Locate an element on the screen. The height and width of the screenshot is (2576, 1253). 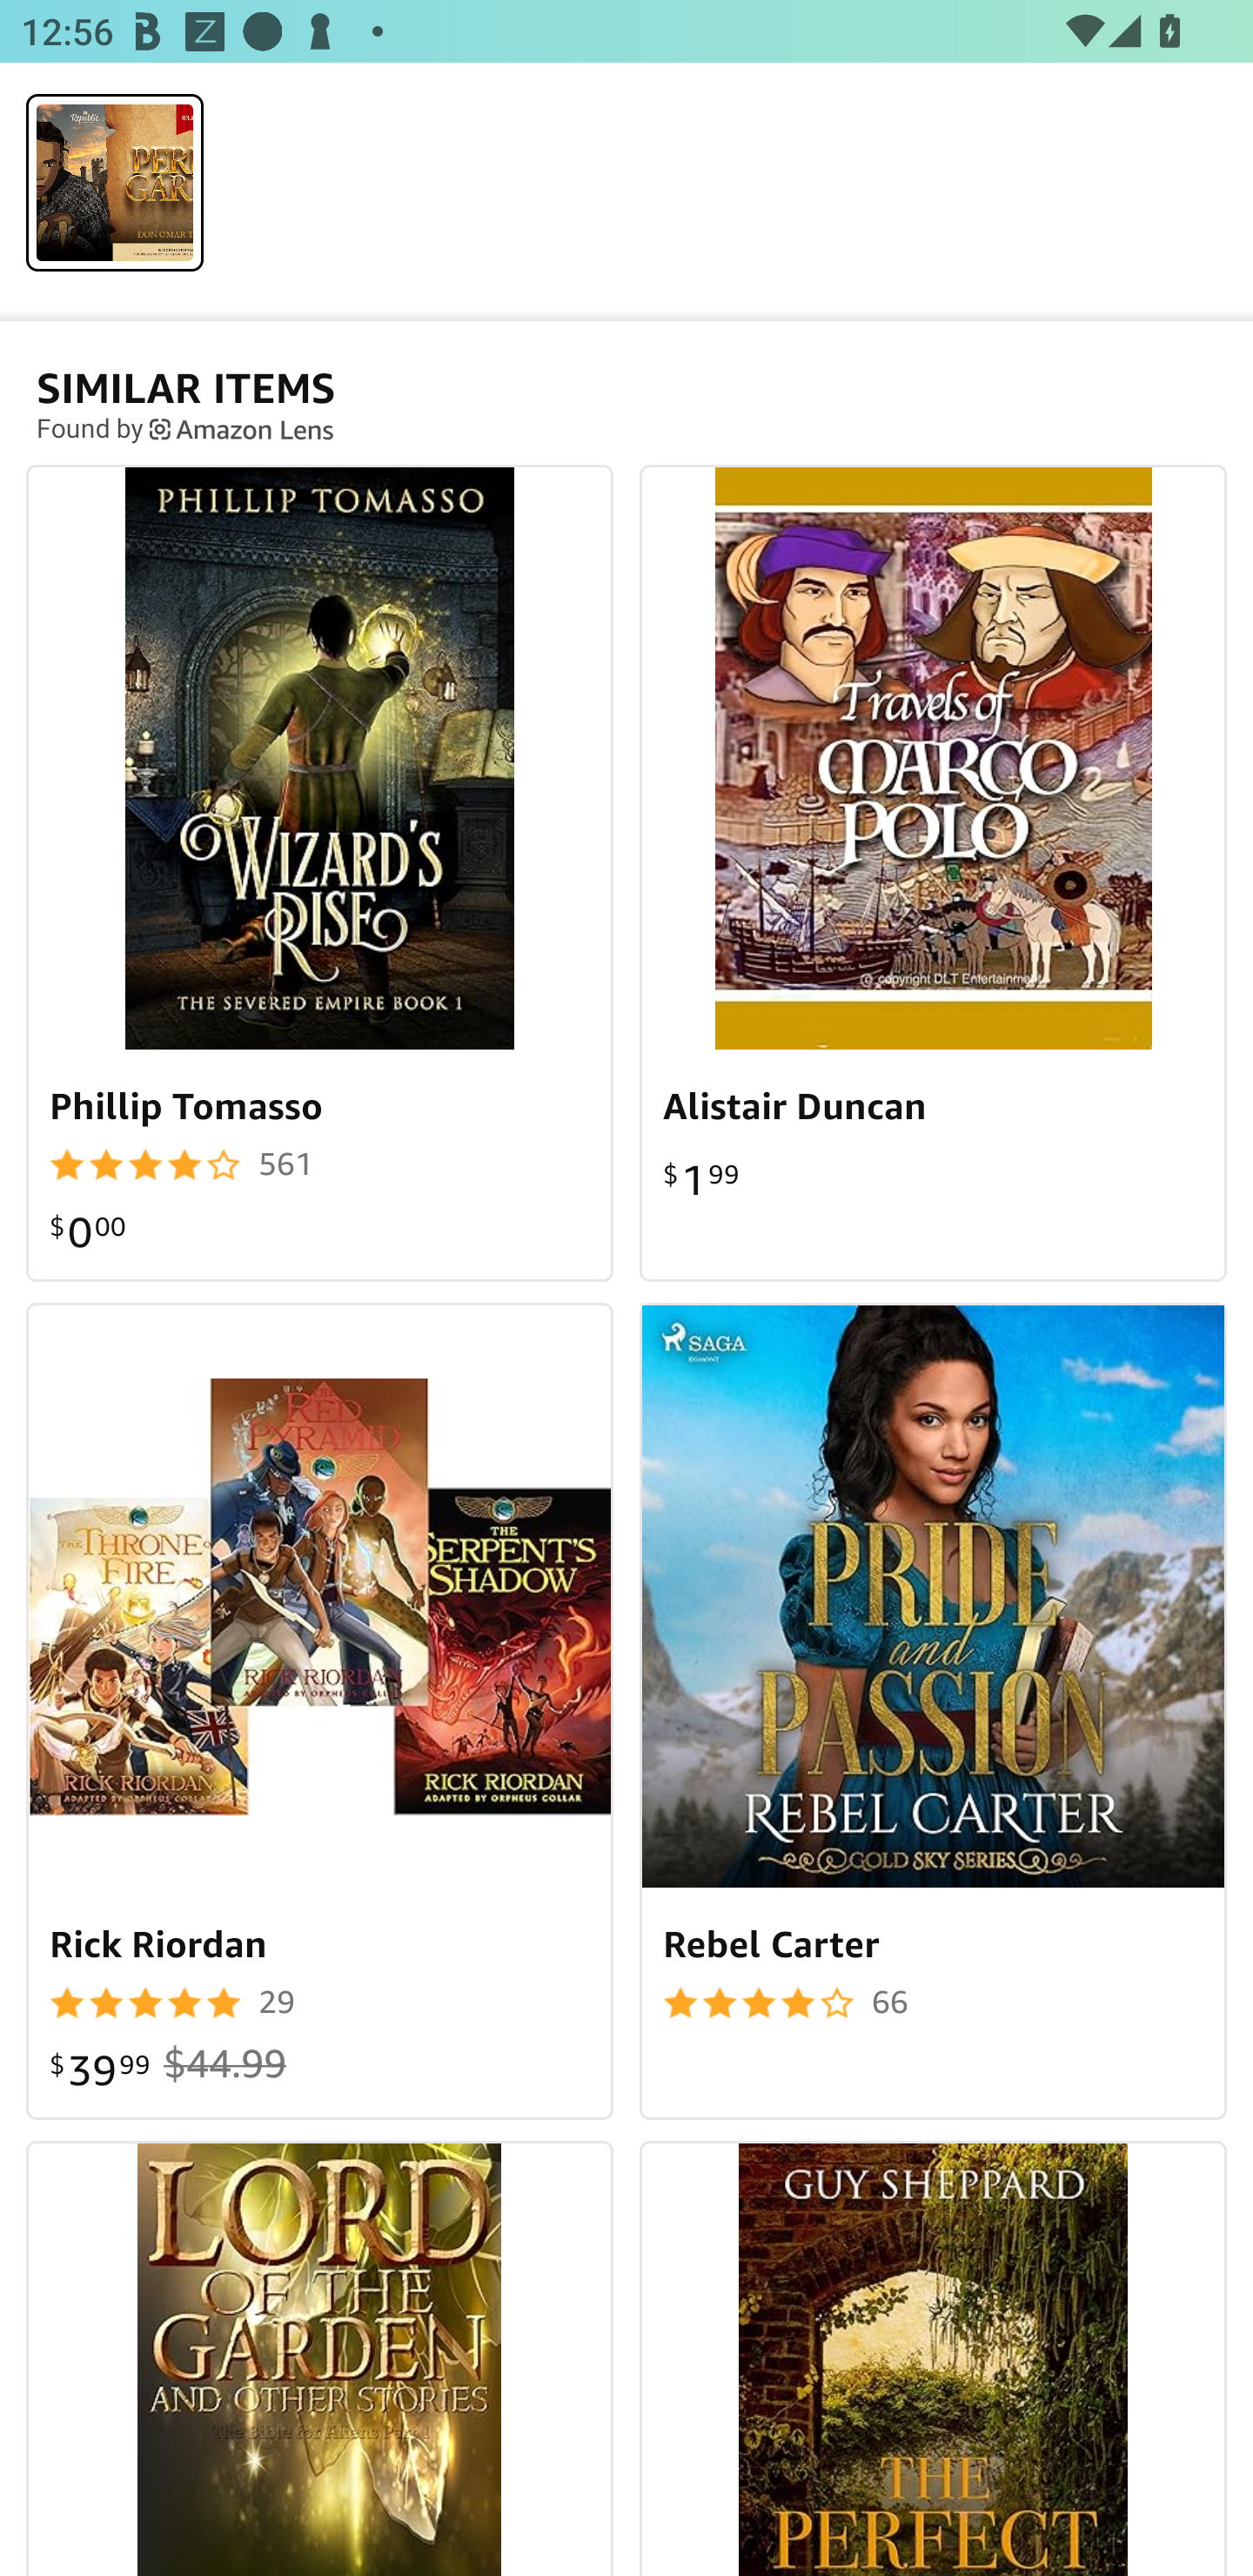
Phillip Tomasso 561 $ 0 00 is located at coordinates (320, 873).